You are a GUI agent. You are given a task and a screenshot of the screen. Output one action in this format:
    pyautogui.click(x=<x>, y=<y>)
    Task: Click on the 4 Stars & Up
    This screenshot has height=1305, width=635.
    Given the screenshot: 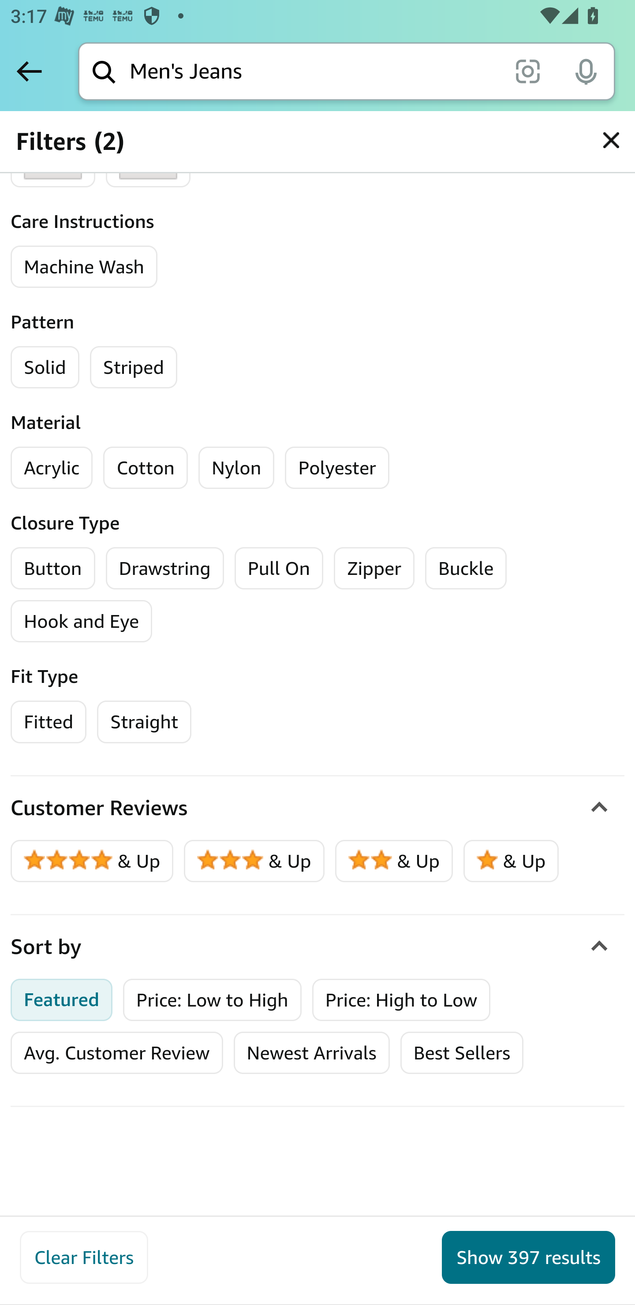 What is the action you would take?
    pyautogui.click(x=93, y=861)
    